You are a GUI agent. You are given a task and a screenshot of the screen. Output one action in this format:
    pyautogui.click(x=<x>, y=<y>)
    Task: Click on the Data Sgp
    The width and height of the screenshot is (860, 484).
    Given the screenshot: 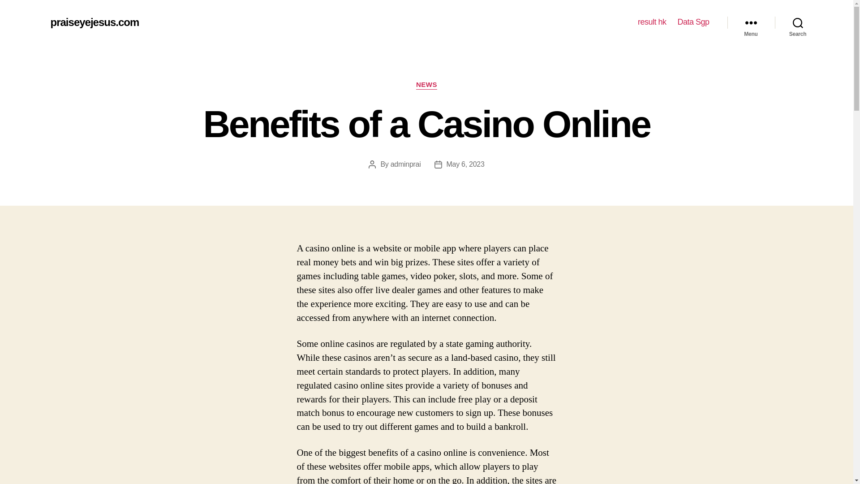 What is the action you would take?
    pyautogui.click(x=693, y=22)
    